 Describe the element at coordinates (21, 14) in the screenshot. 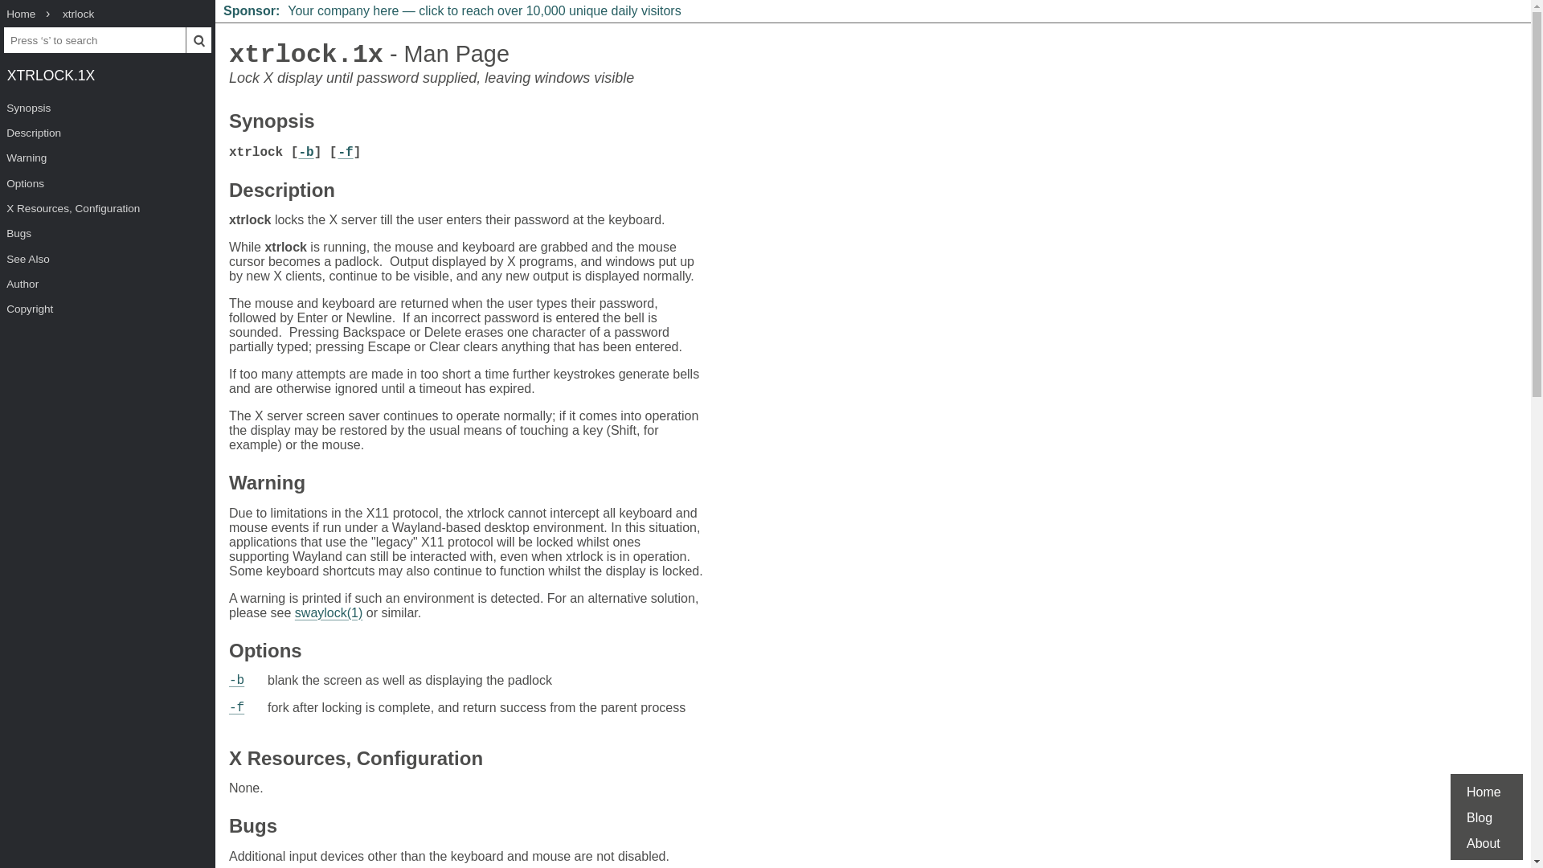

I see `Home` at that location.